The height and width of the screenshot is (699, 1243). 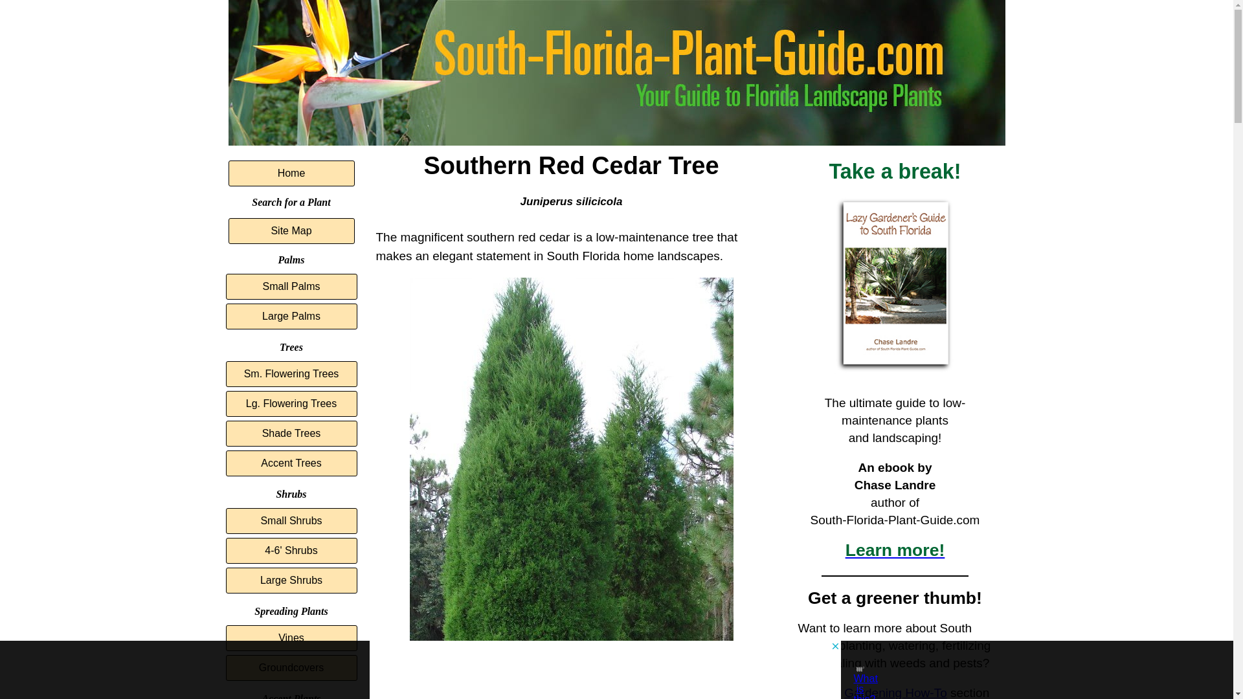 What do you see at coordinates (291, 550) in the screenshot?
I see `4-6' Shrubs` at bounding box center [291, 550].